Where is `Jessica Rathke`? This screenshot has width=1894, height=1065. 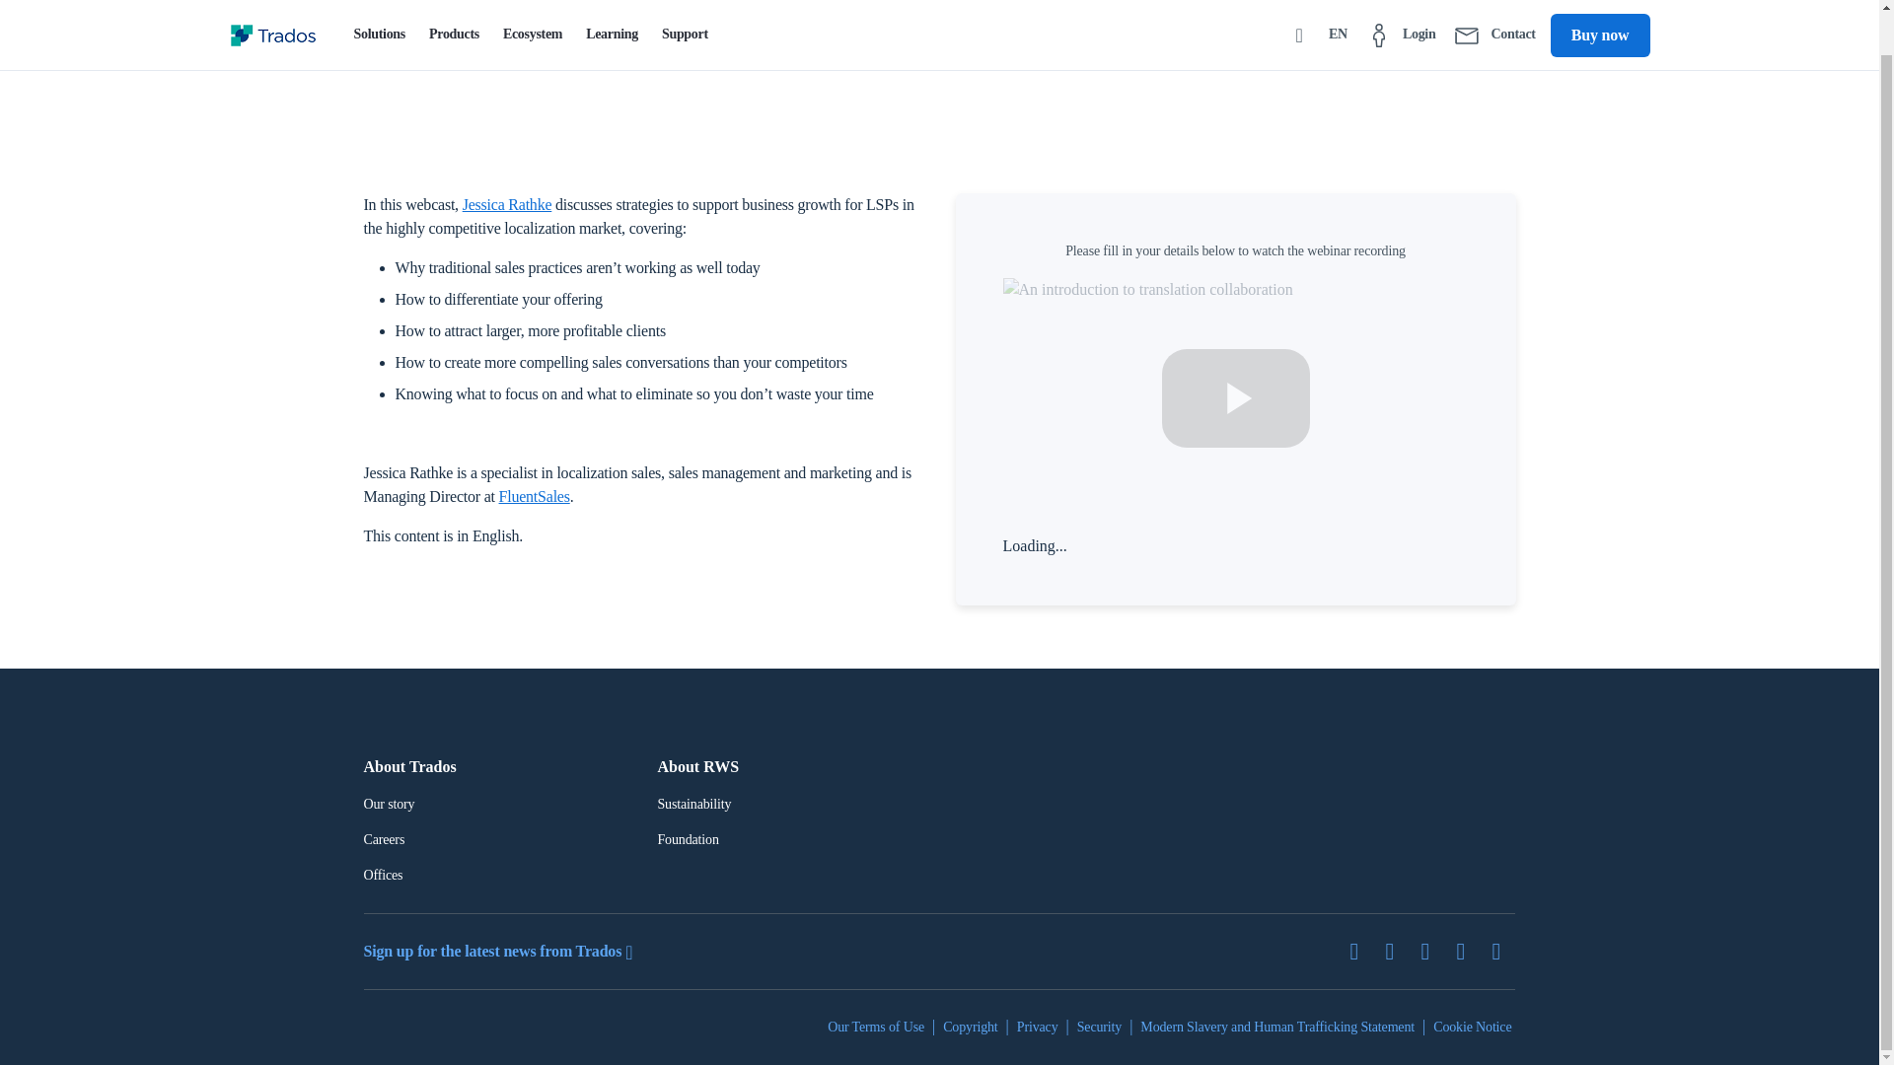 Jessica Rathke is located at coordinates (507, 204).